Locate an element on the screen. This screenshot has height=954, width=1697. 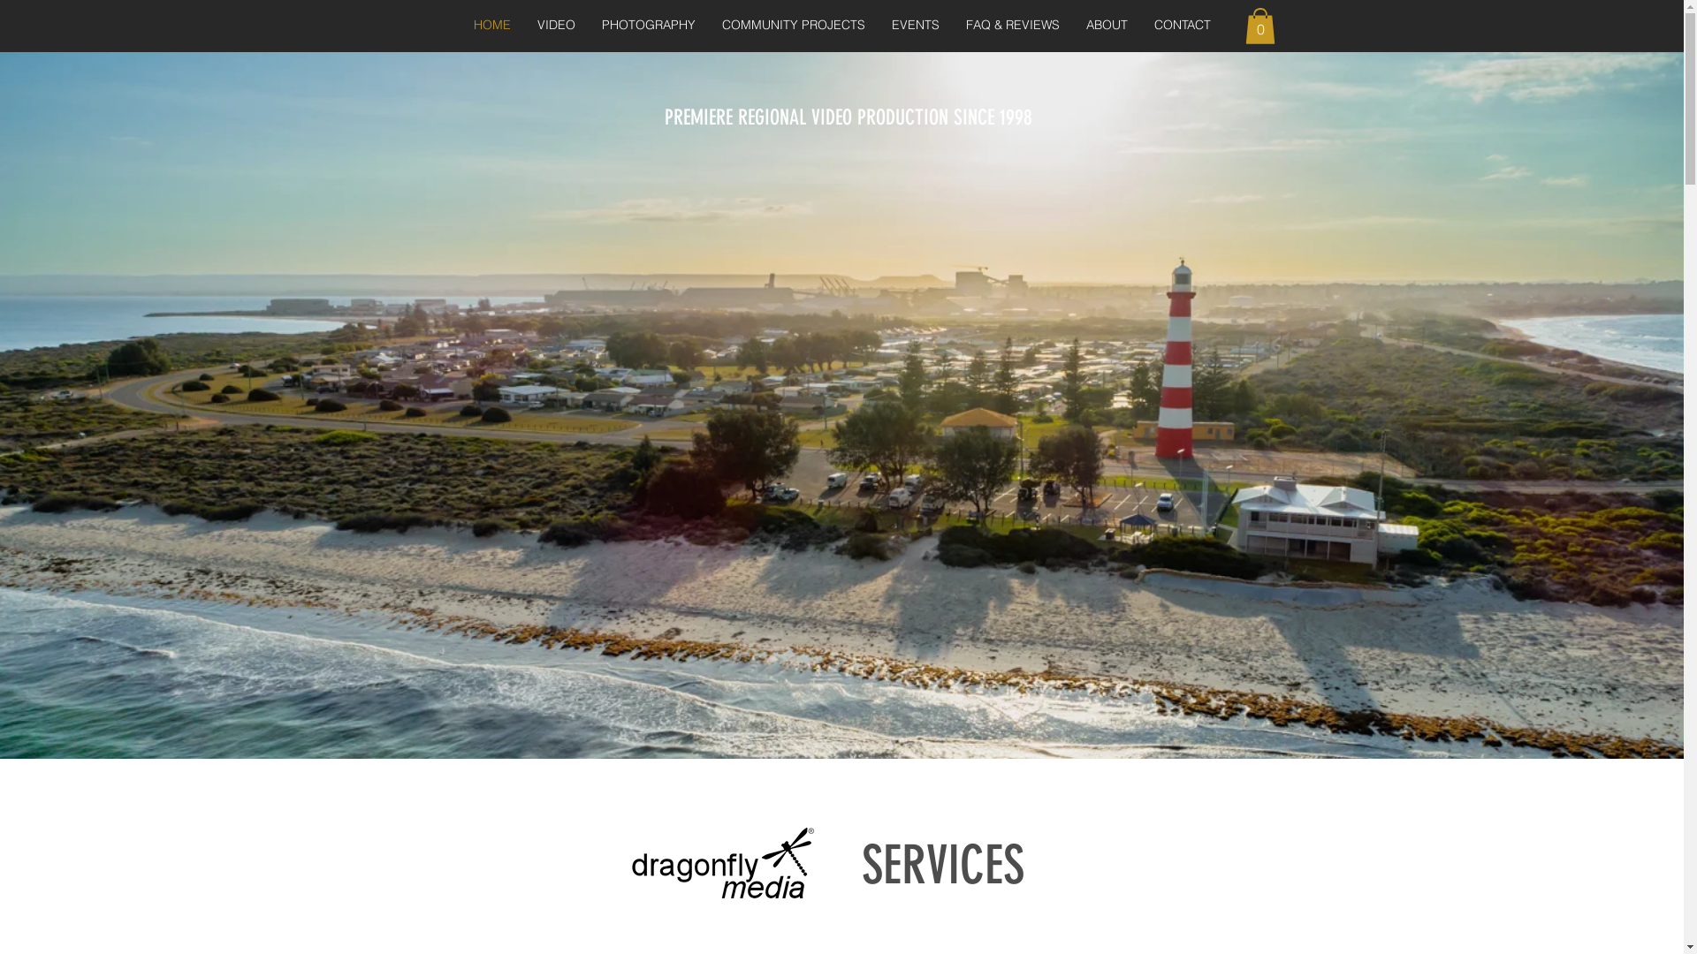
SERVICES is located at coordinates (942, 866).